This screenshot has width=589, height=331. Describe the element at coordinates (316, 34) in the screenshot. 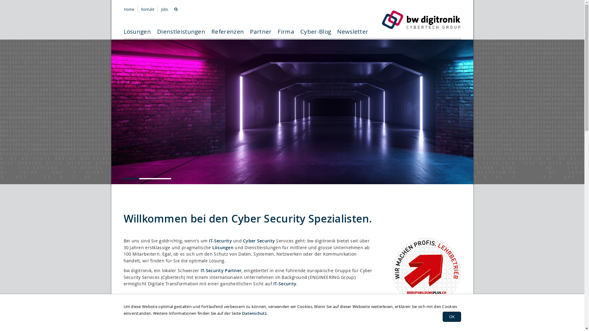

I see `Cyber-Blog` at that location.